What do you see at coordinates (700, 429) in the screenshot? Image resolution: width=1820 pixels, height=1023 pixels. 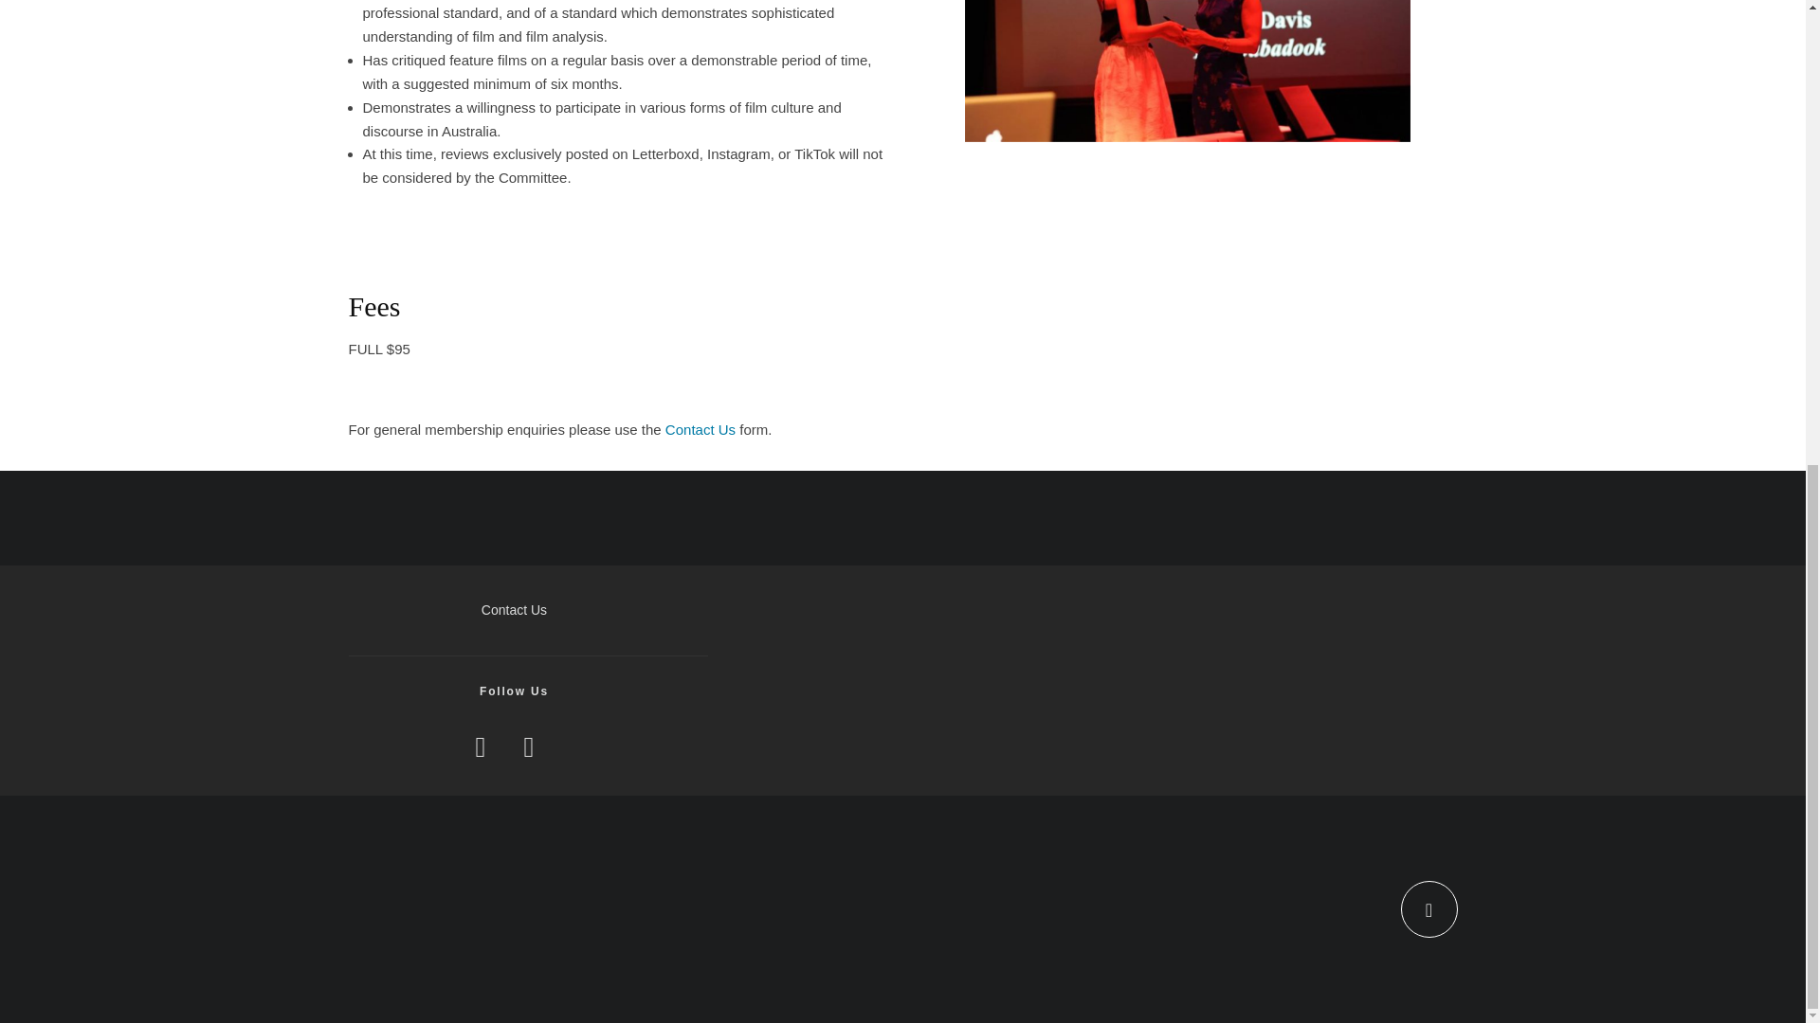 I see `Contact Us` at bounding box center [700, 429].